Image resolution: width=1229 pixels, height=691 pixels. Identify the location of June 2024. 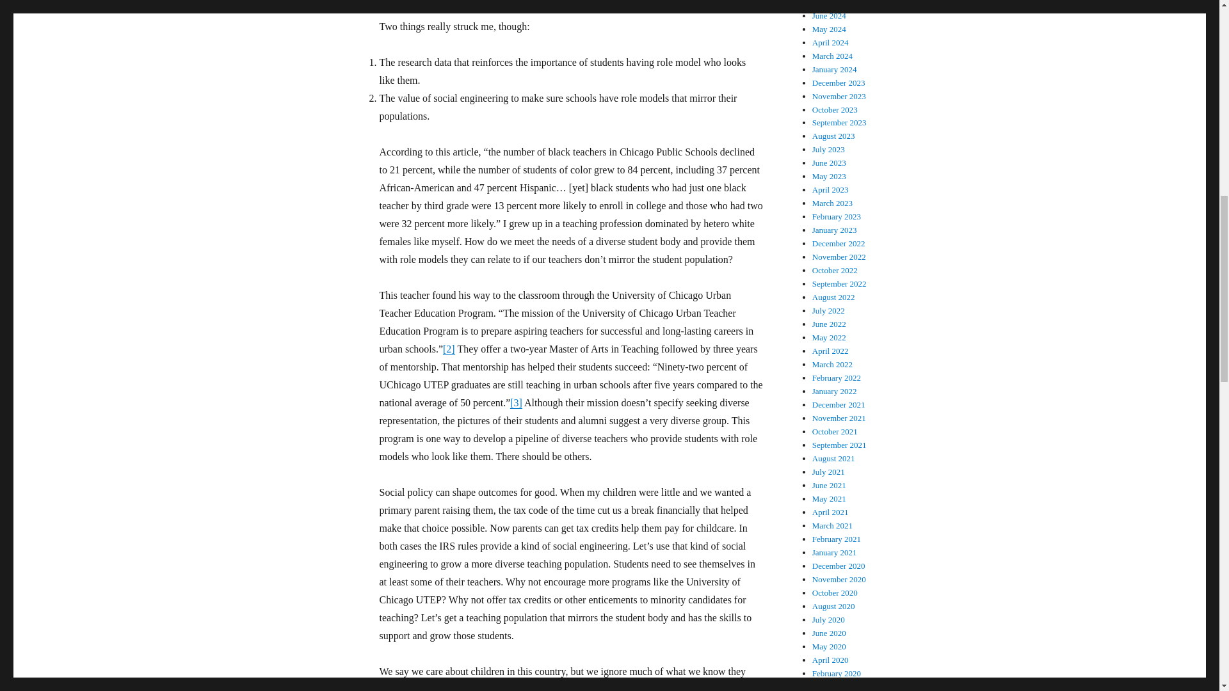
(830, 15).